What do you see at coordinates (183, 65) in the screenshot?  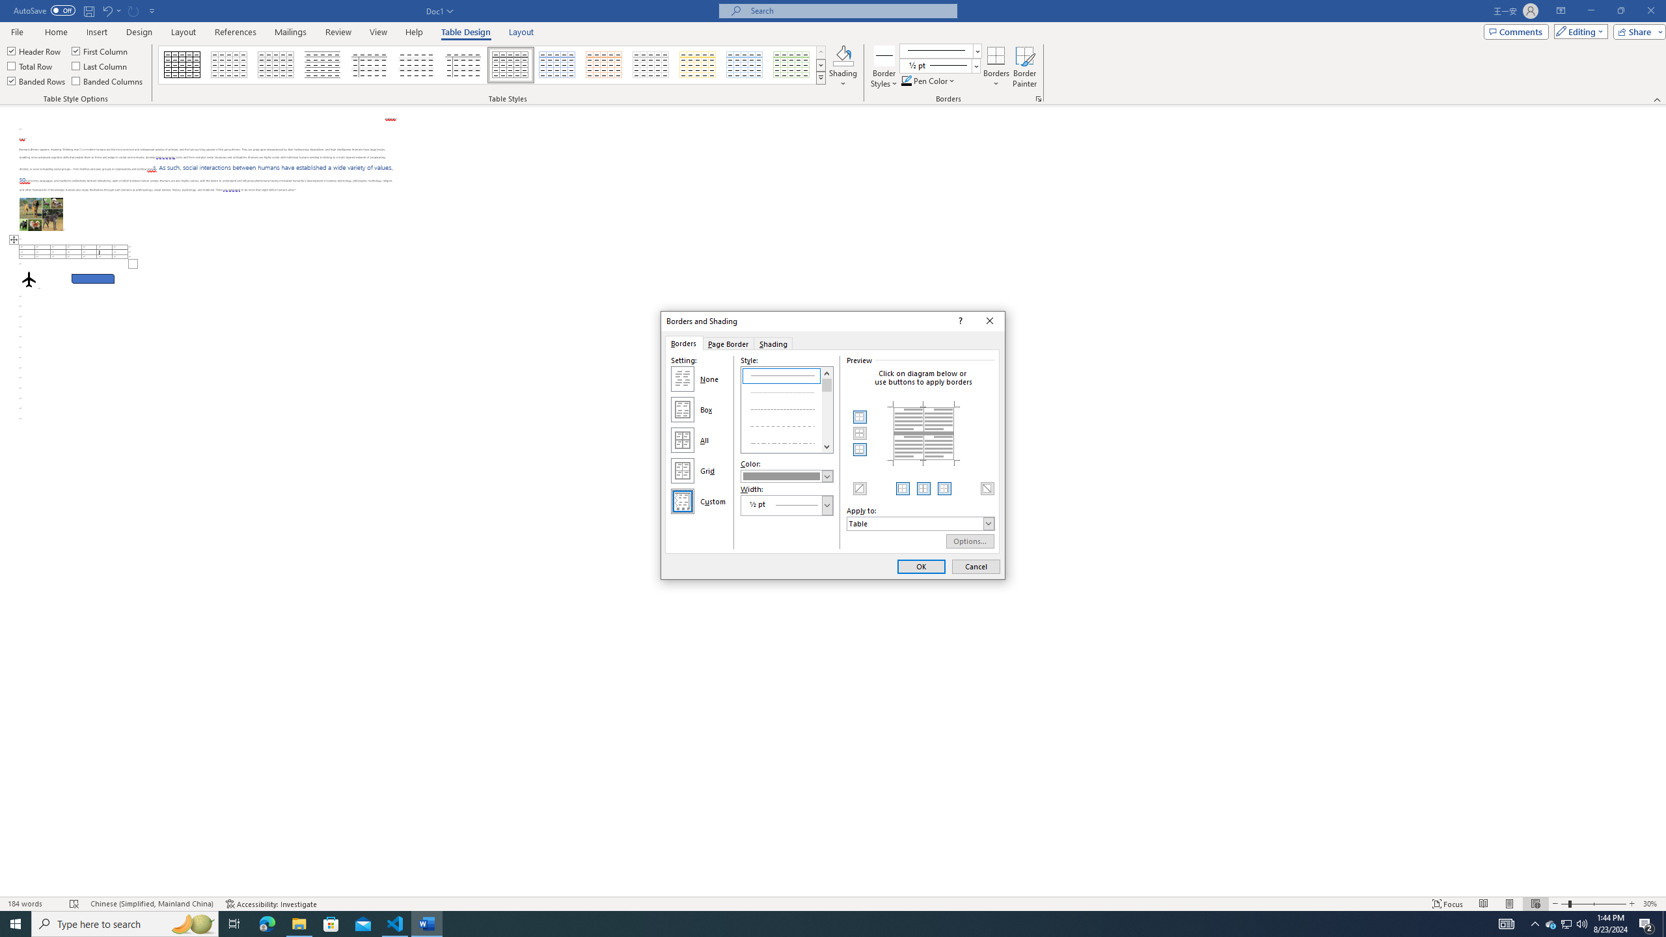 I see `Microsoft Store` at bounding box center [183, 65].